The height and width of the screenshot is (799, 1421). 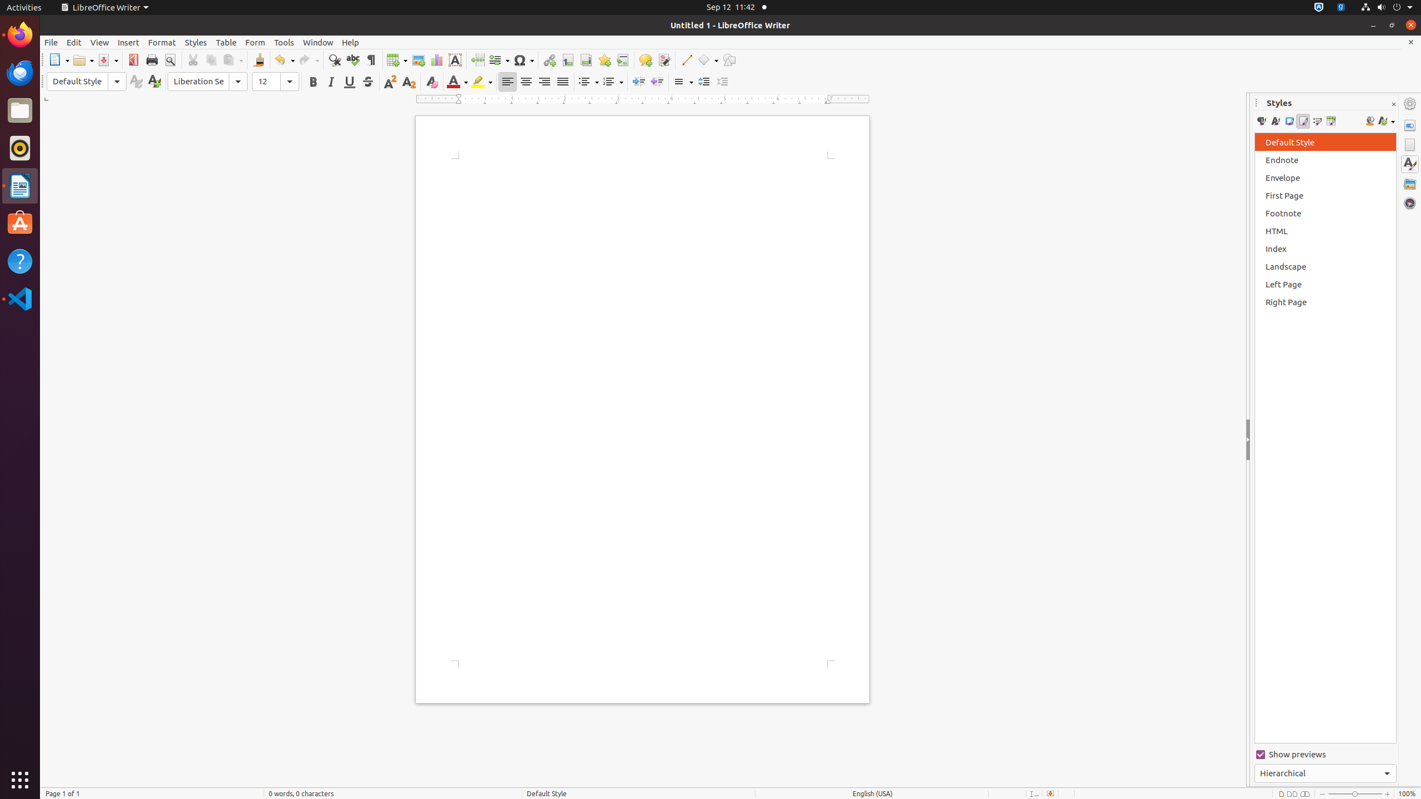 What do you see at coordinates (135, 82) in the screenshot?
I see `Update` at bounding box center [135, 82].